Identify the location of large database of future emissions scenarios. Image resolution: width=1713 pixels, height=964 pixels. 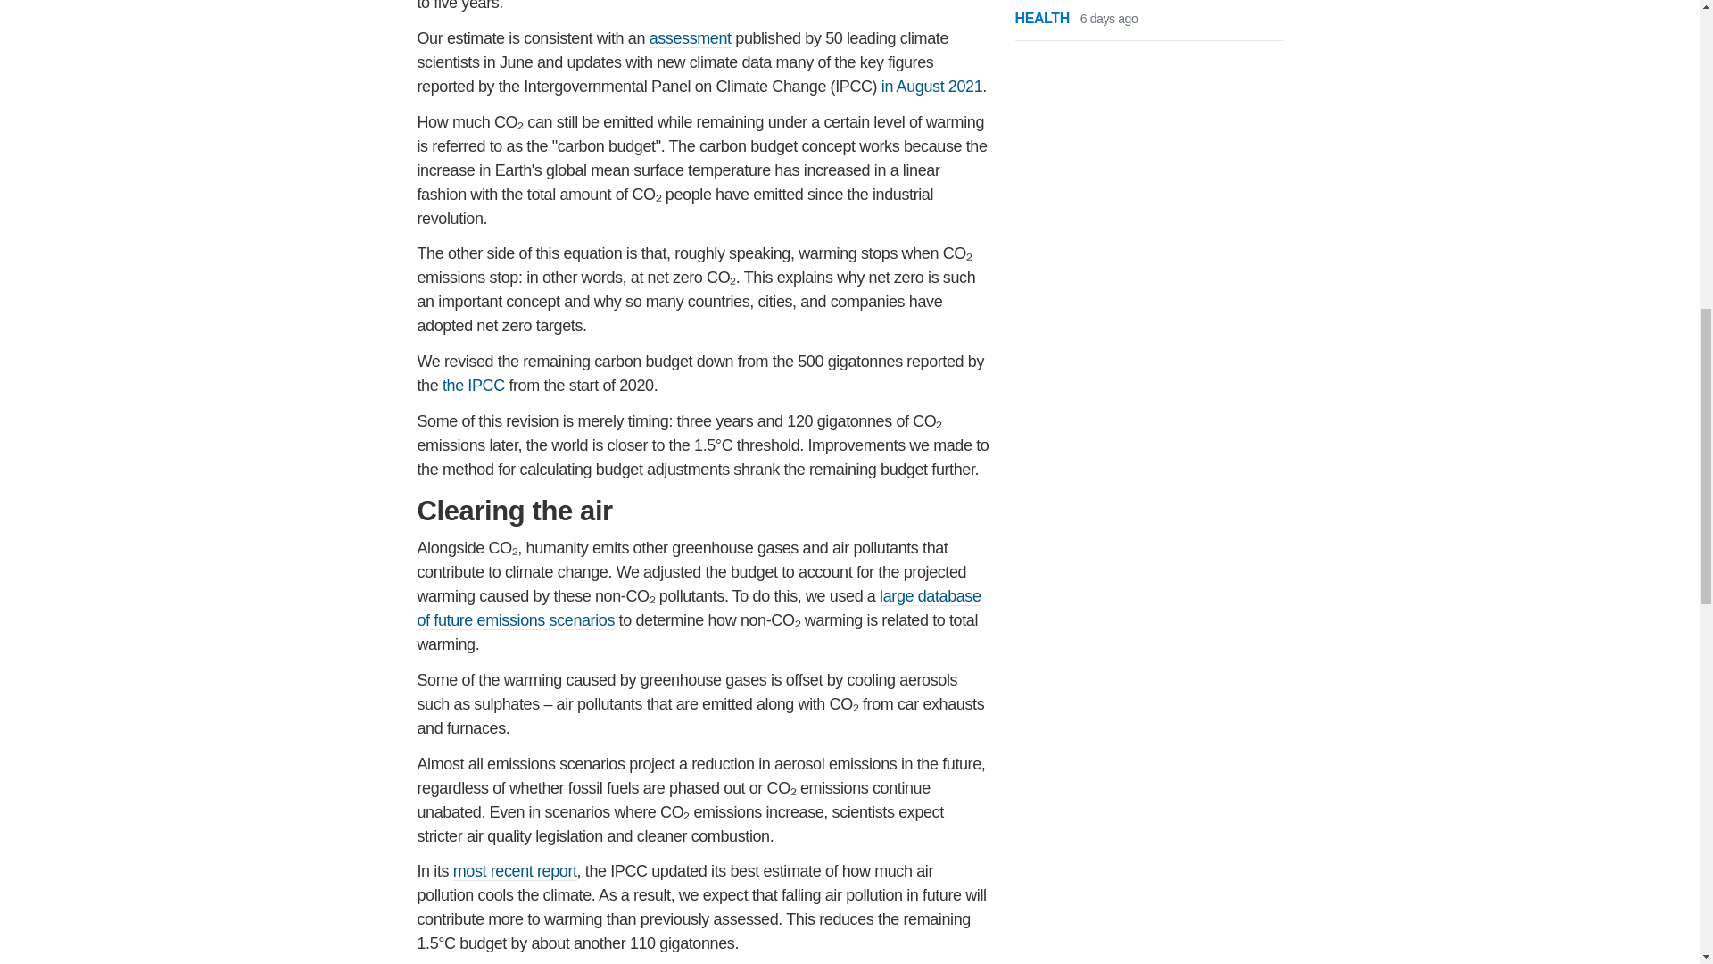
(699, 609).